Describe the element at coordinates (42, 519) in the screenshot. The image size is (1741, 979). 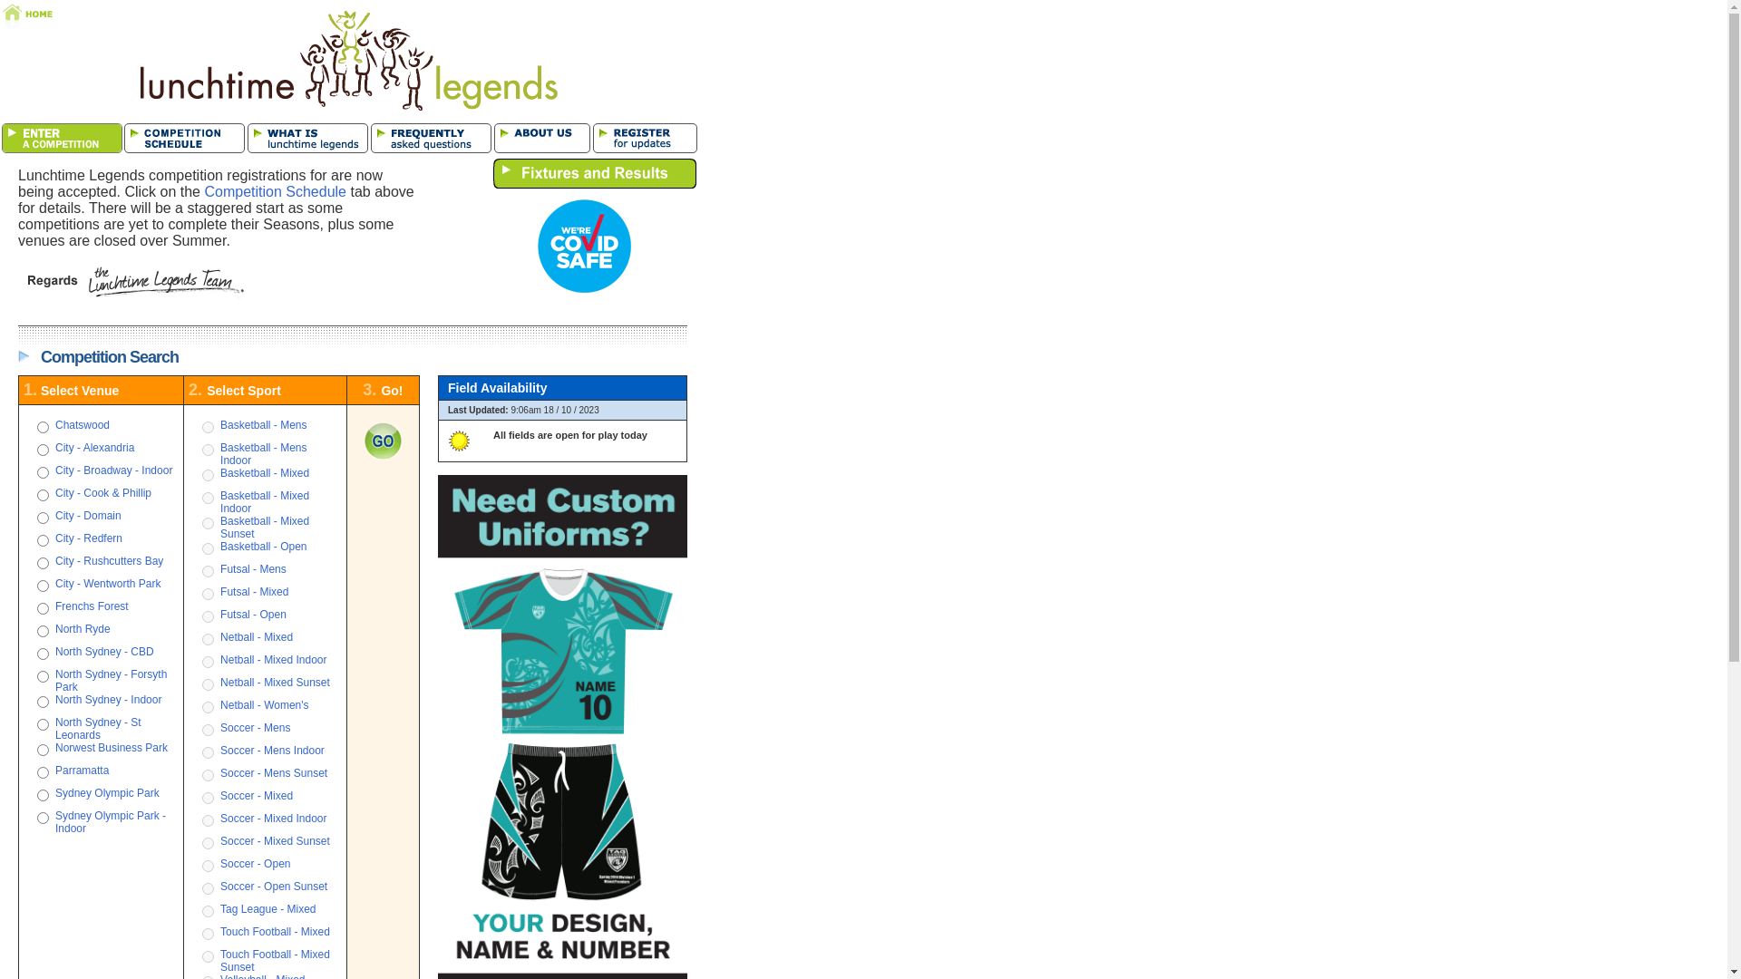
I see `83` at that location.